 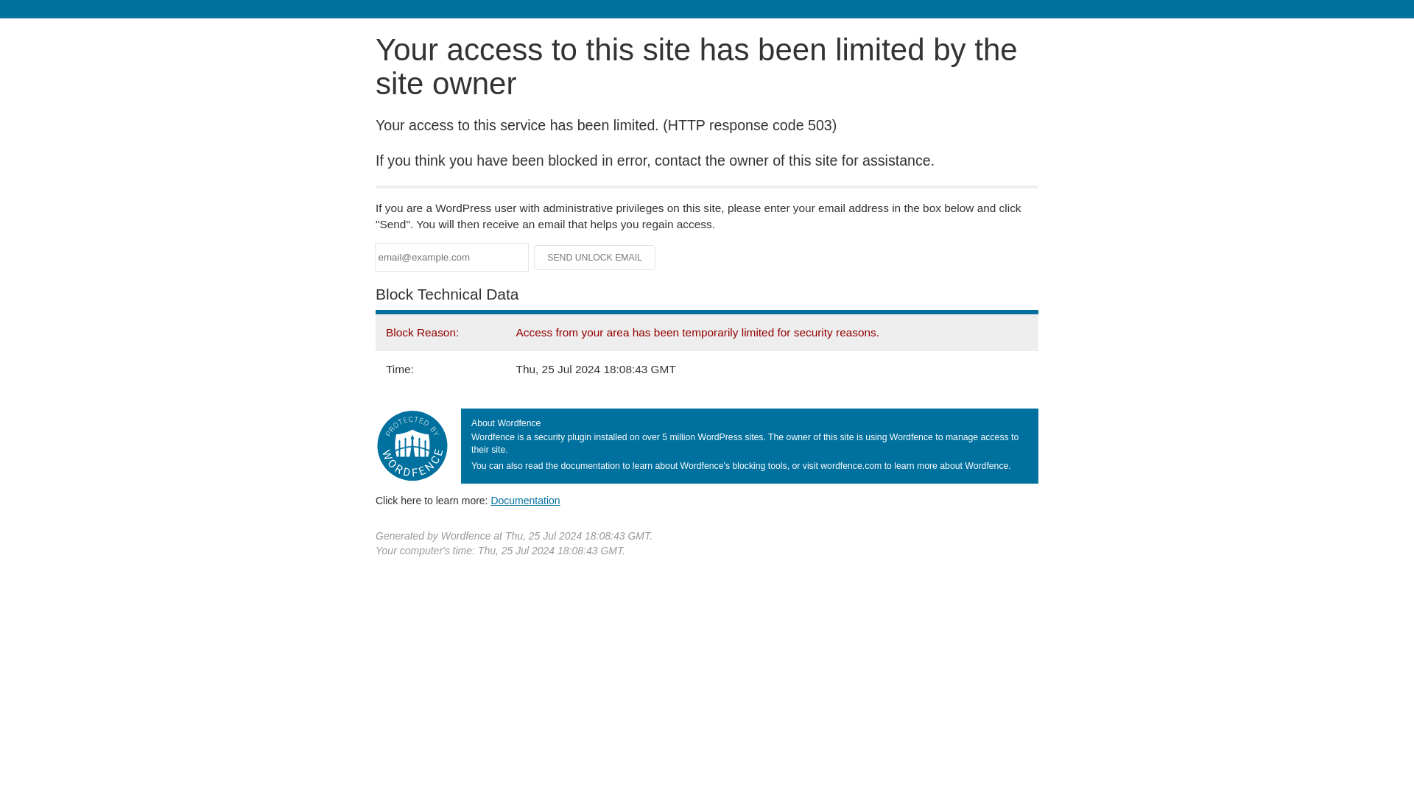 I want to click on Send Unlock Email, so click(x=595, y=258).